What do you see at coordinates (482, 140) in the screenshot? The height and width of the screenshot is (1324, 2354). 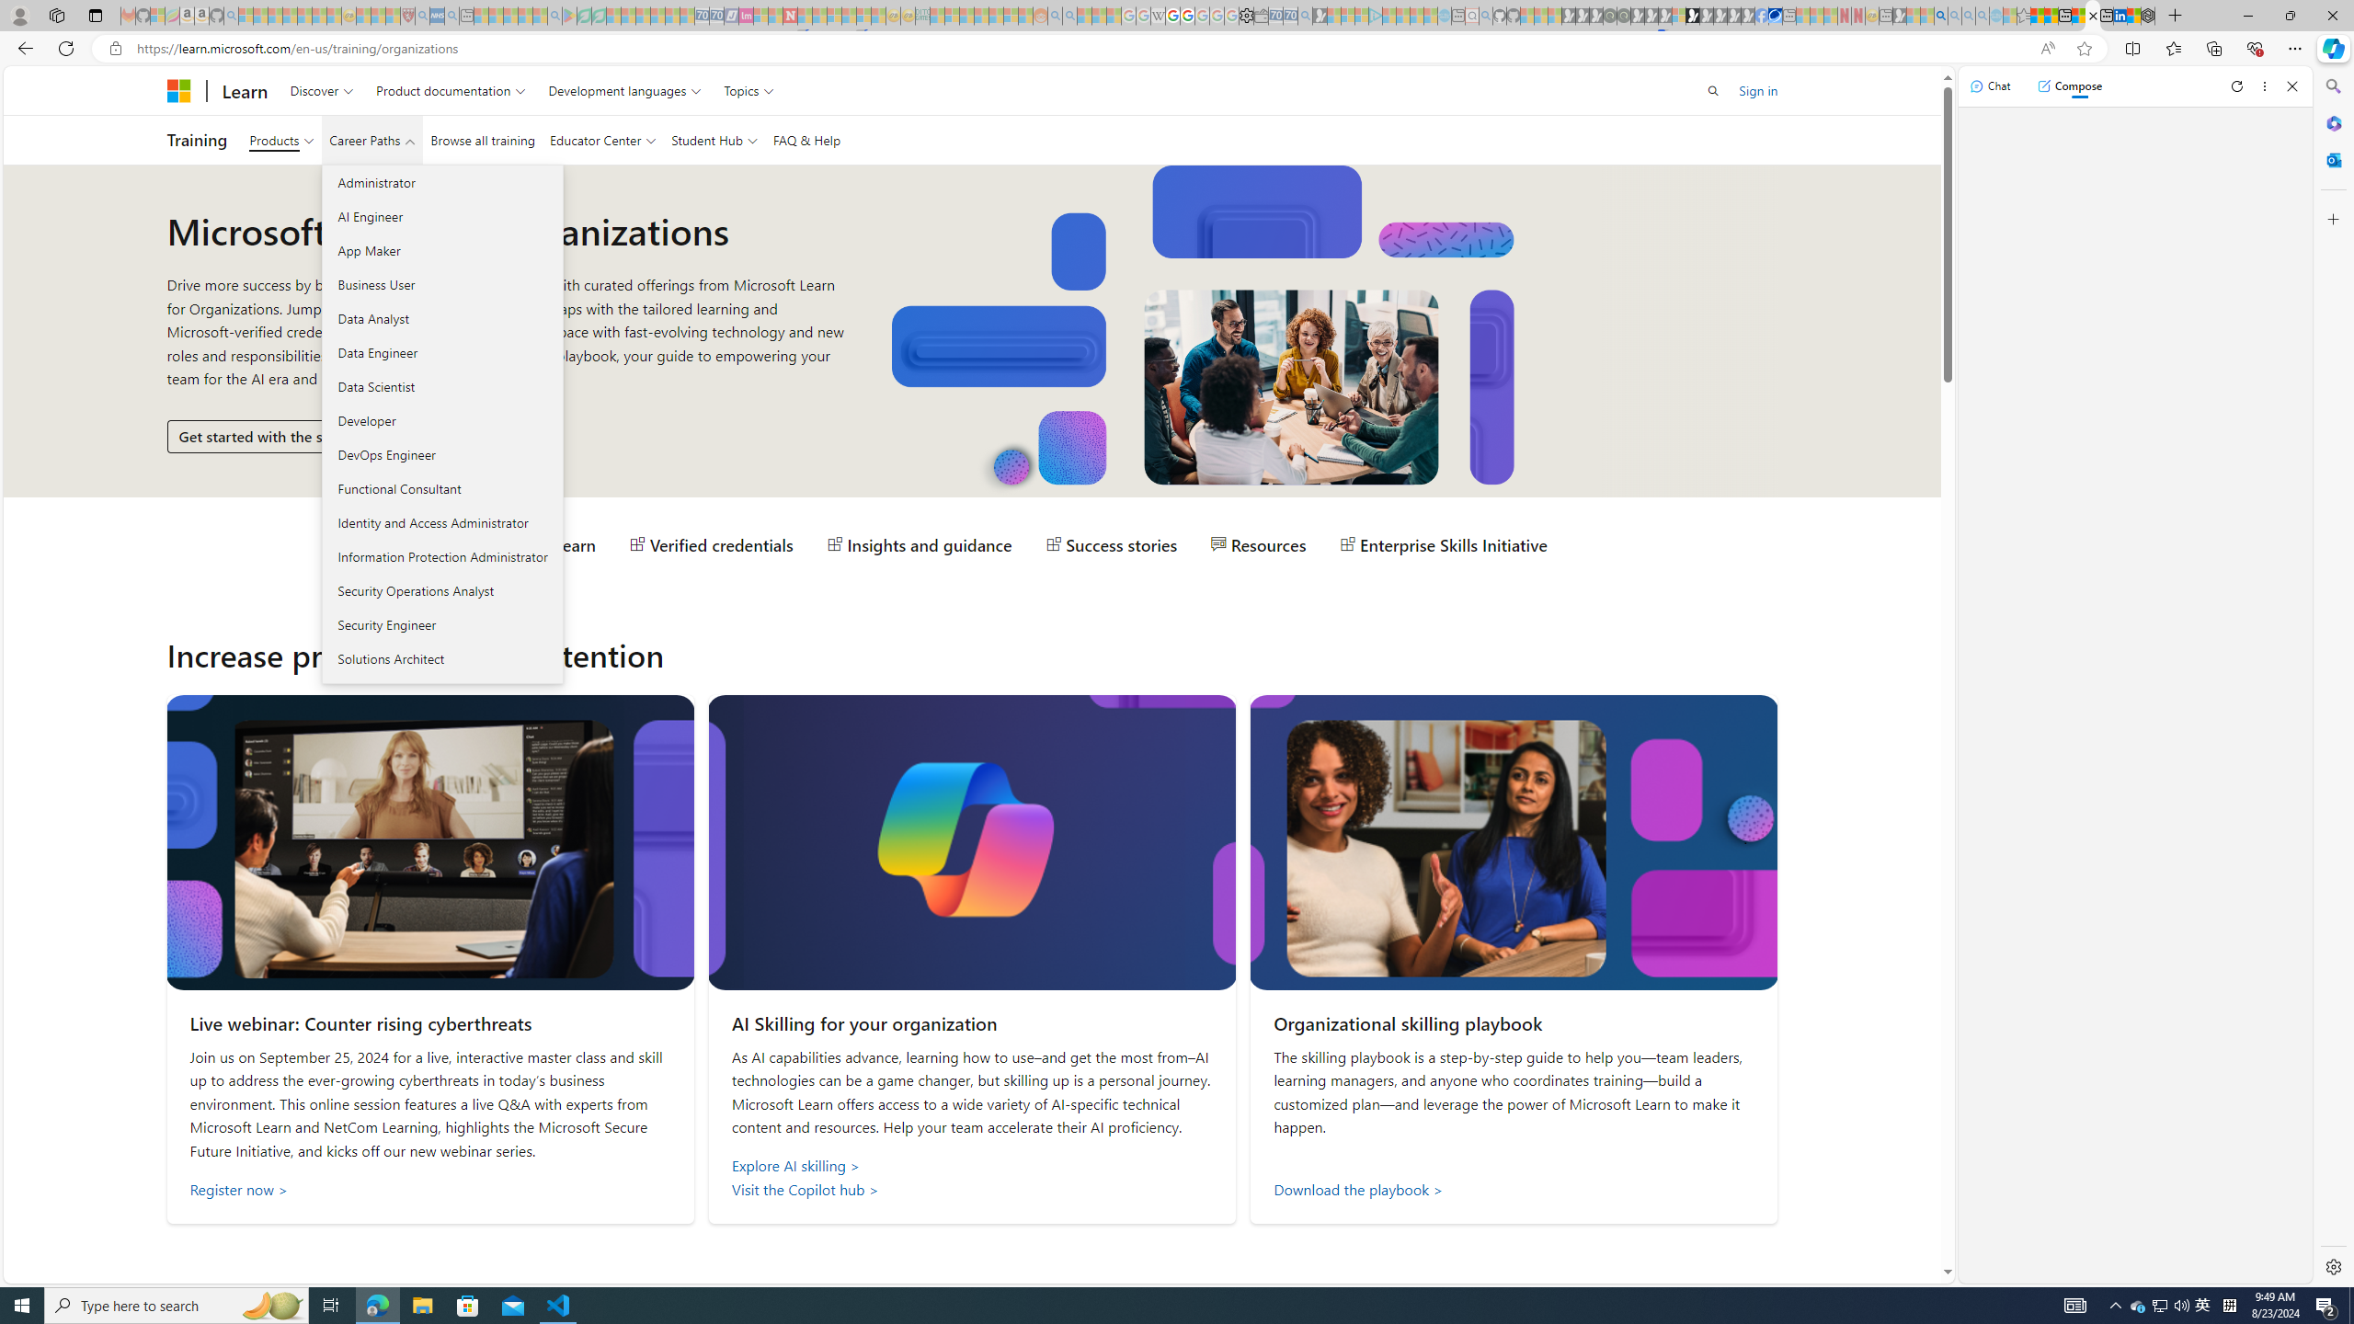 I see `Browse all training` at bounding box center [482, 140].